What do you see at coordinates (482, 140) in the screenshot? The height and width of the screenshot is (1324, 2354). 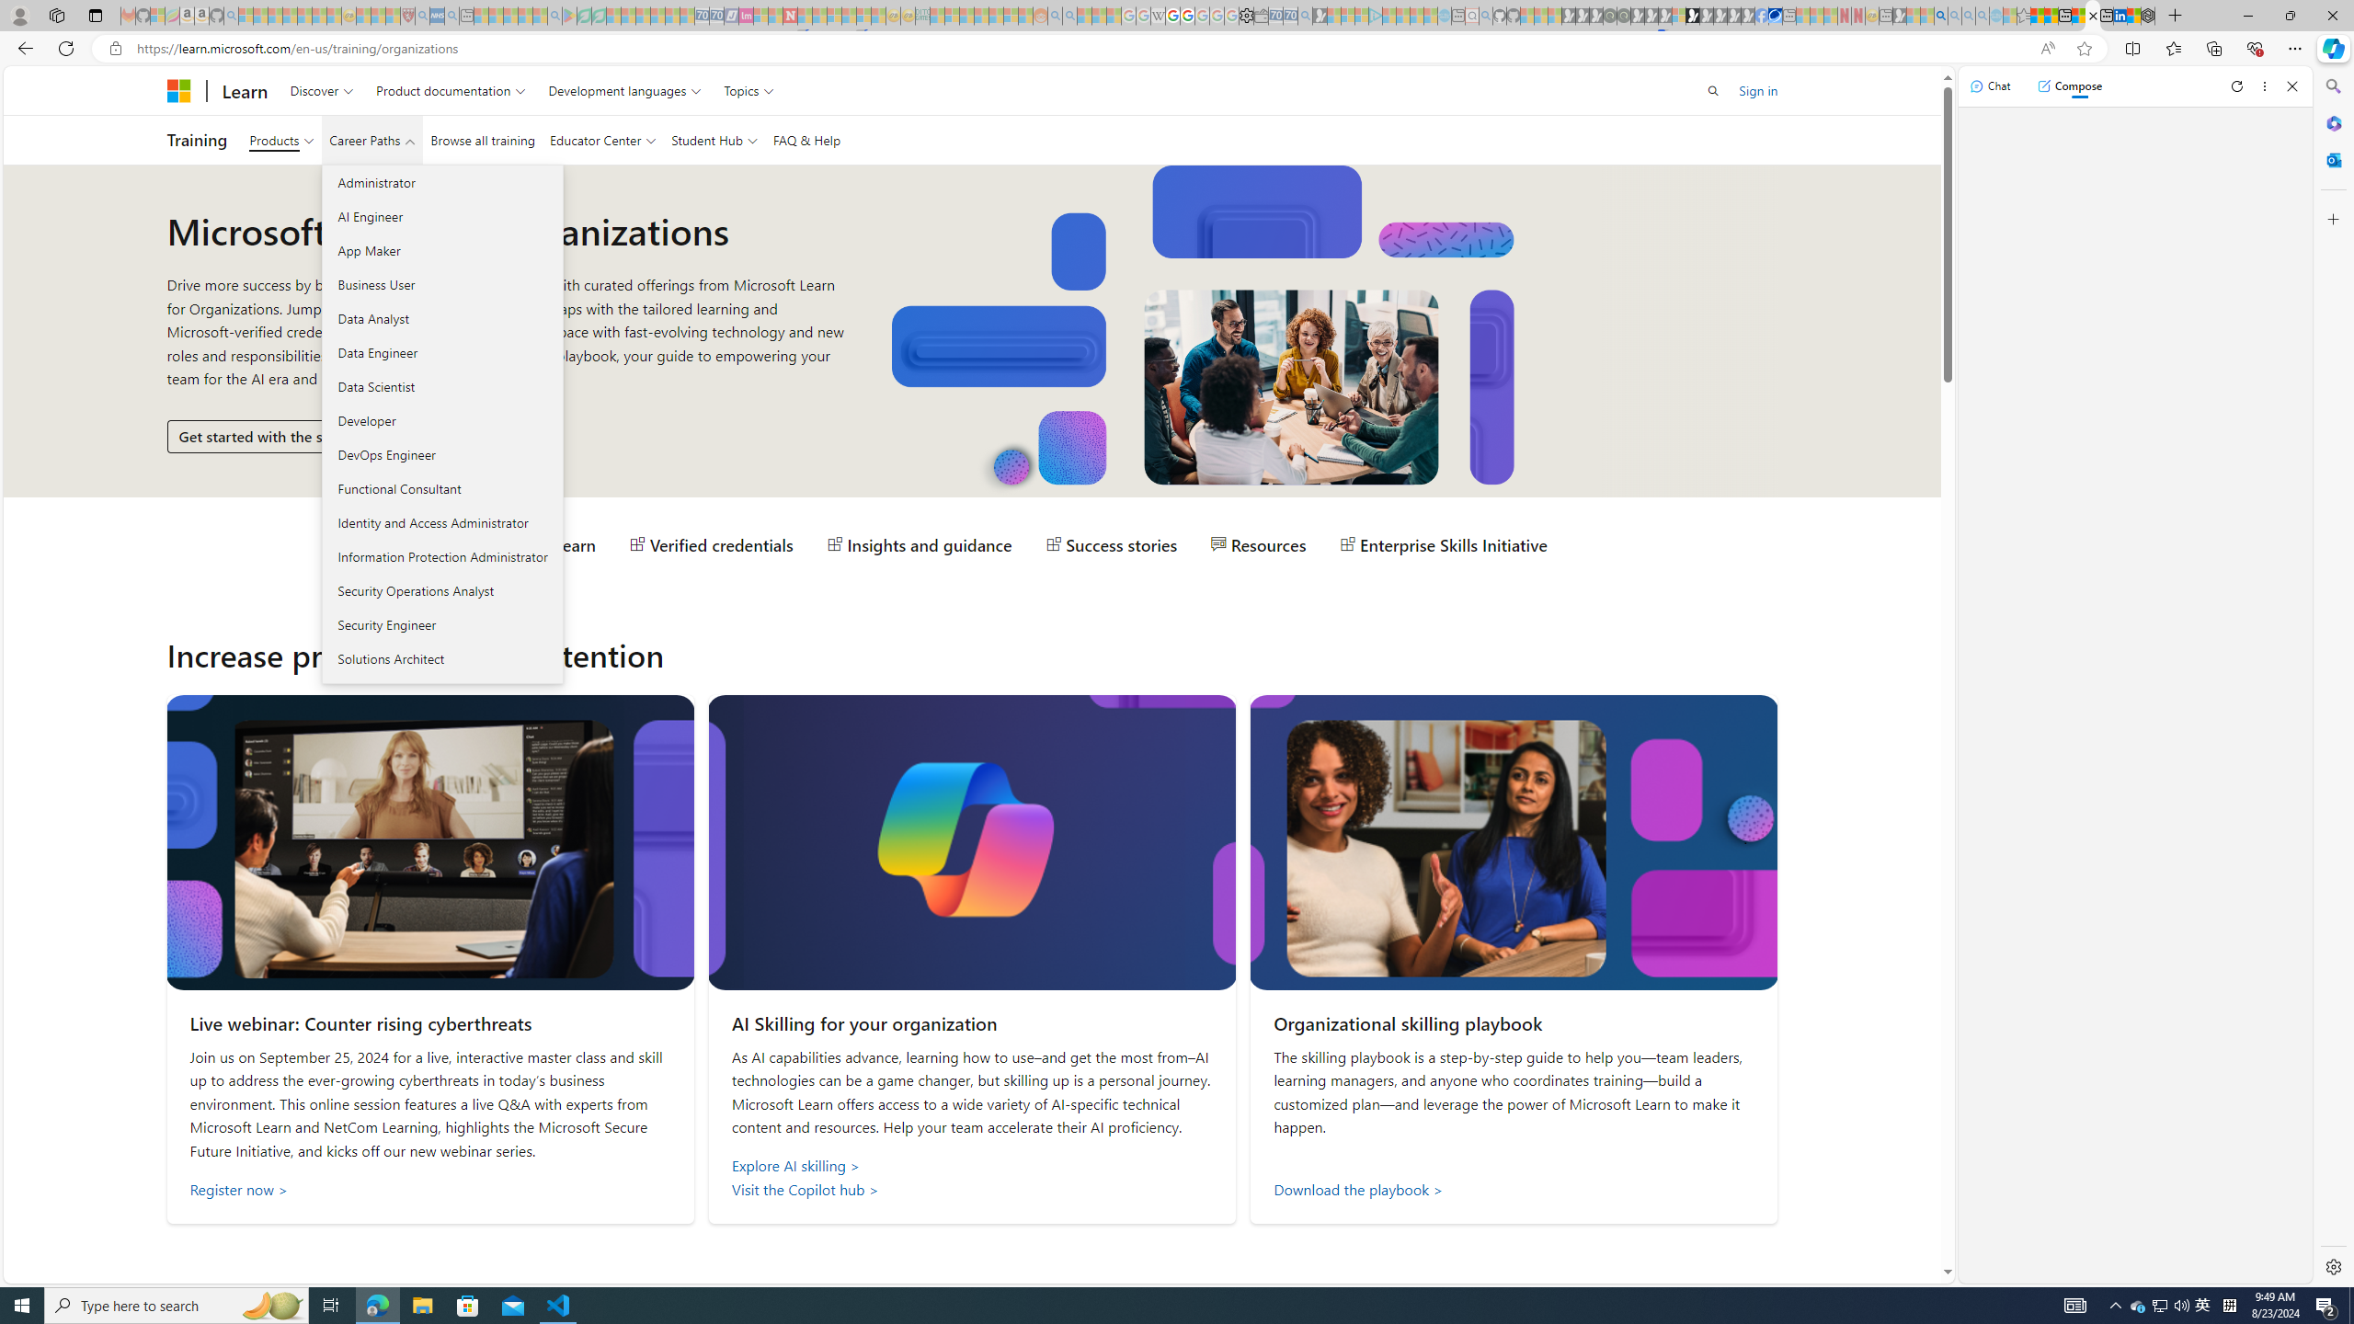 I see `Browse all training` at bounding box center [482, 140].